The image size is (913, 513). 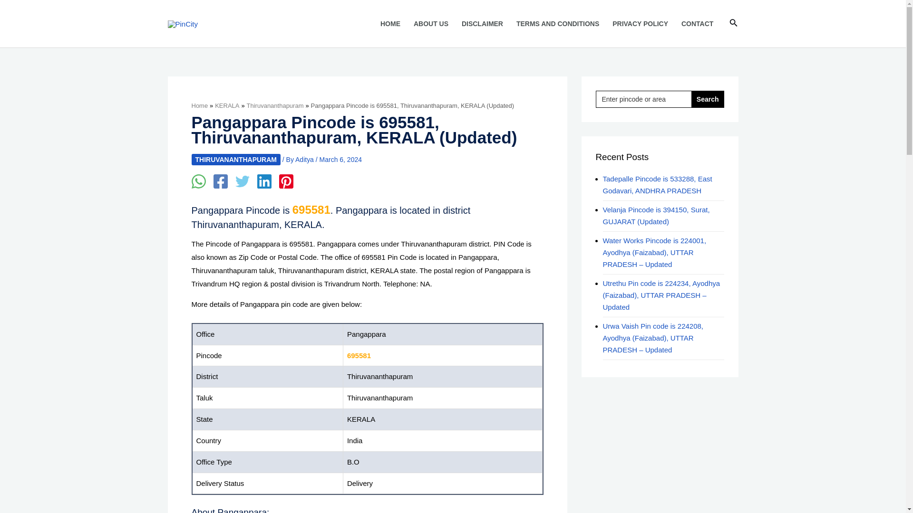 What do you see at coordinates (390, 24) in the screenshot?
I see `HOME` at bounding box center [390, 24].